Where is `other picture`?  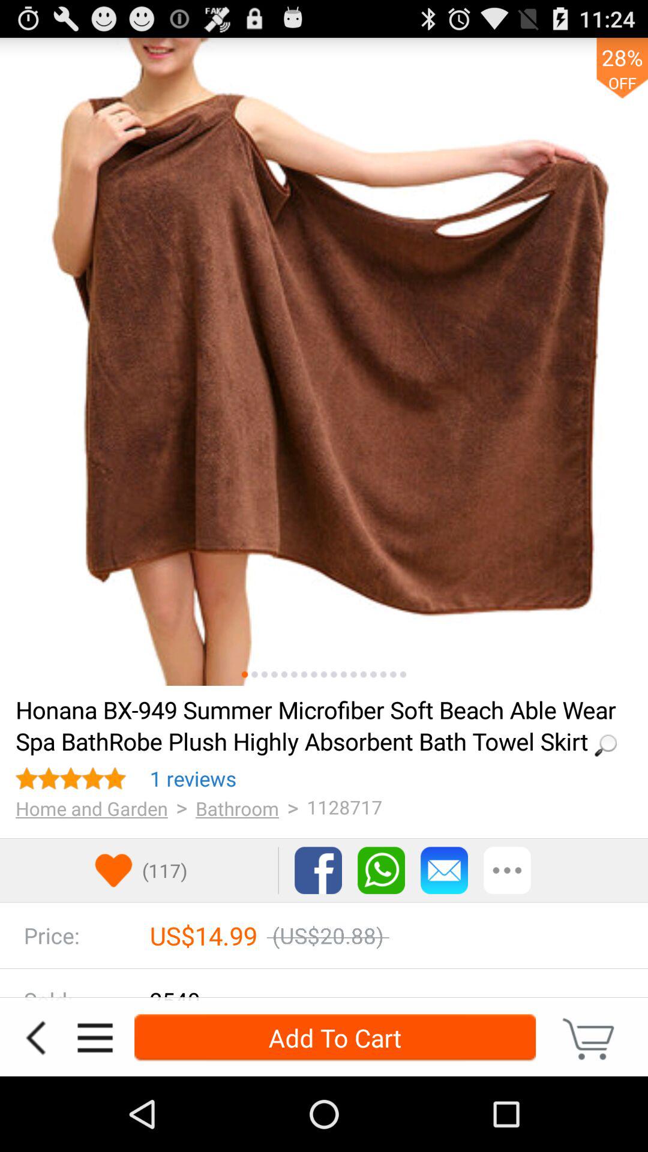 other picture is located at coordinates (254, 674).